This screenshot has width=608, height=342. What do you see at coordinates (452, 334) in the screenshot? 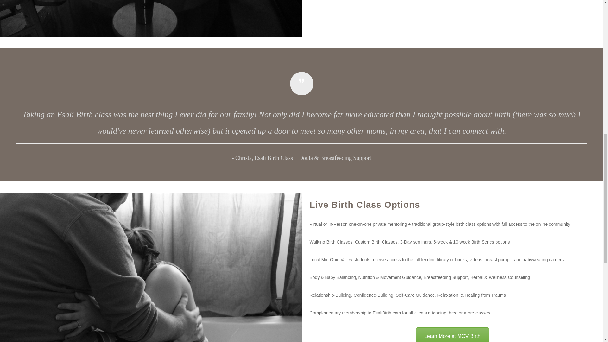
I see `Learn More at MOV Birth` at bounding box center [452, 334].